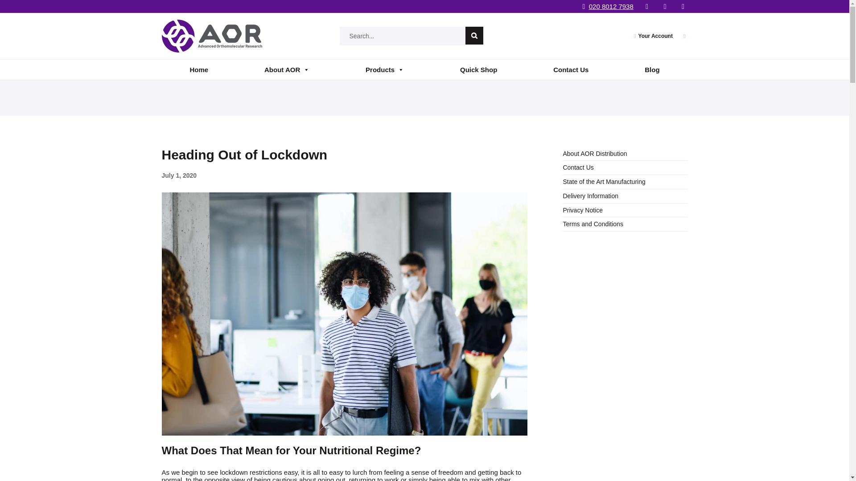  What do you see at coordinates (571, 69) in the screenshot?
I see `Contact Us` at bounding box center [571, 69].